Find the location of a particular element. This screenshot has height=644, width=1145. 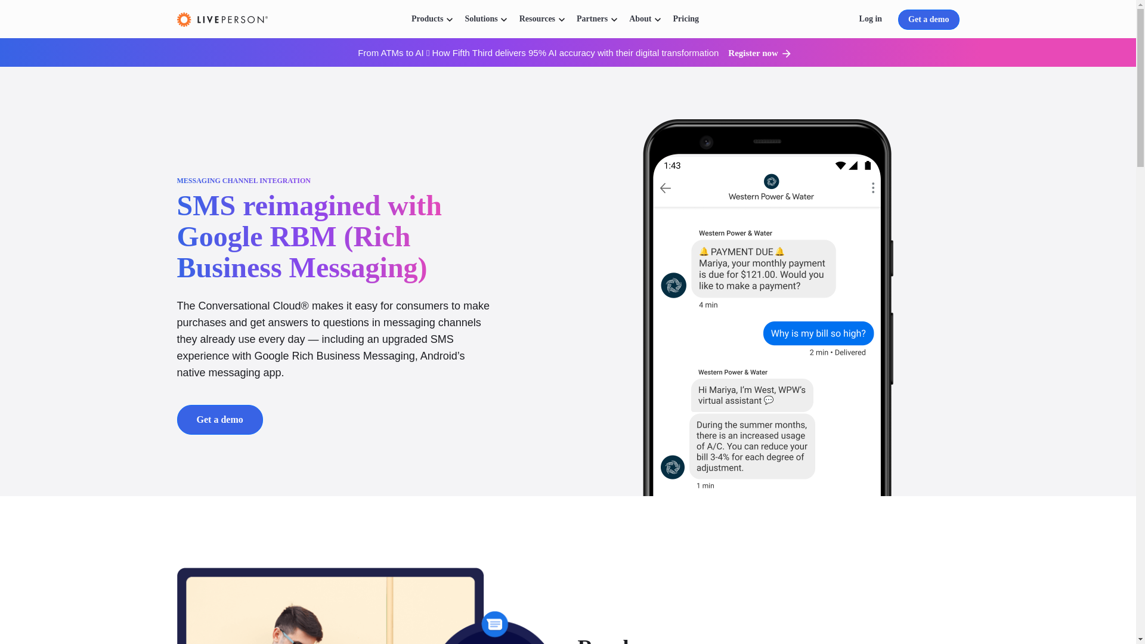

Partners is located at coordinates (592, 18).